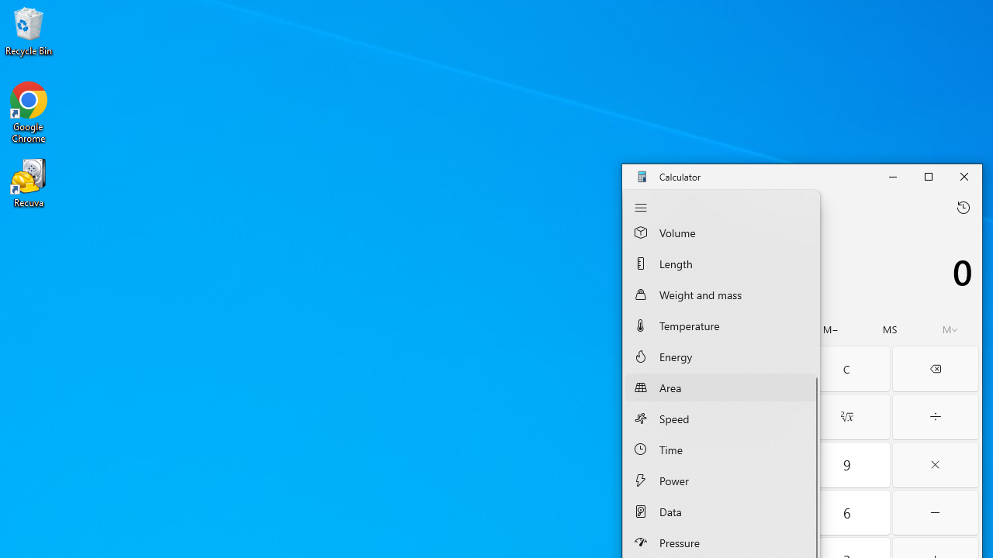  What do you see at coordinates (847, 465) in the screenshot?
I see `Nine` at bounding box center [847, 465].